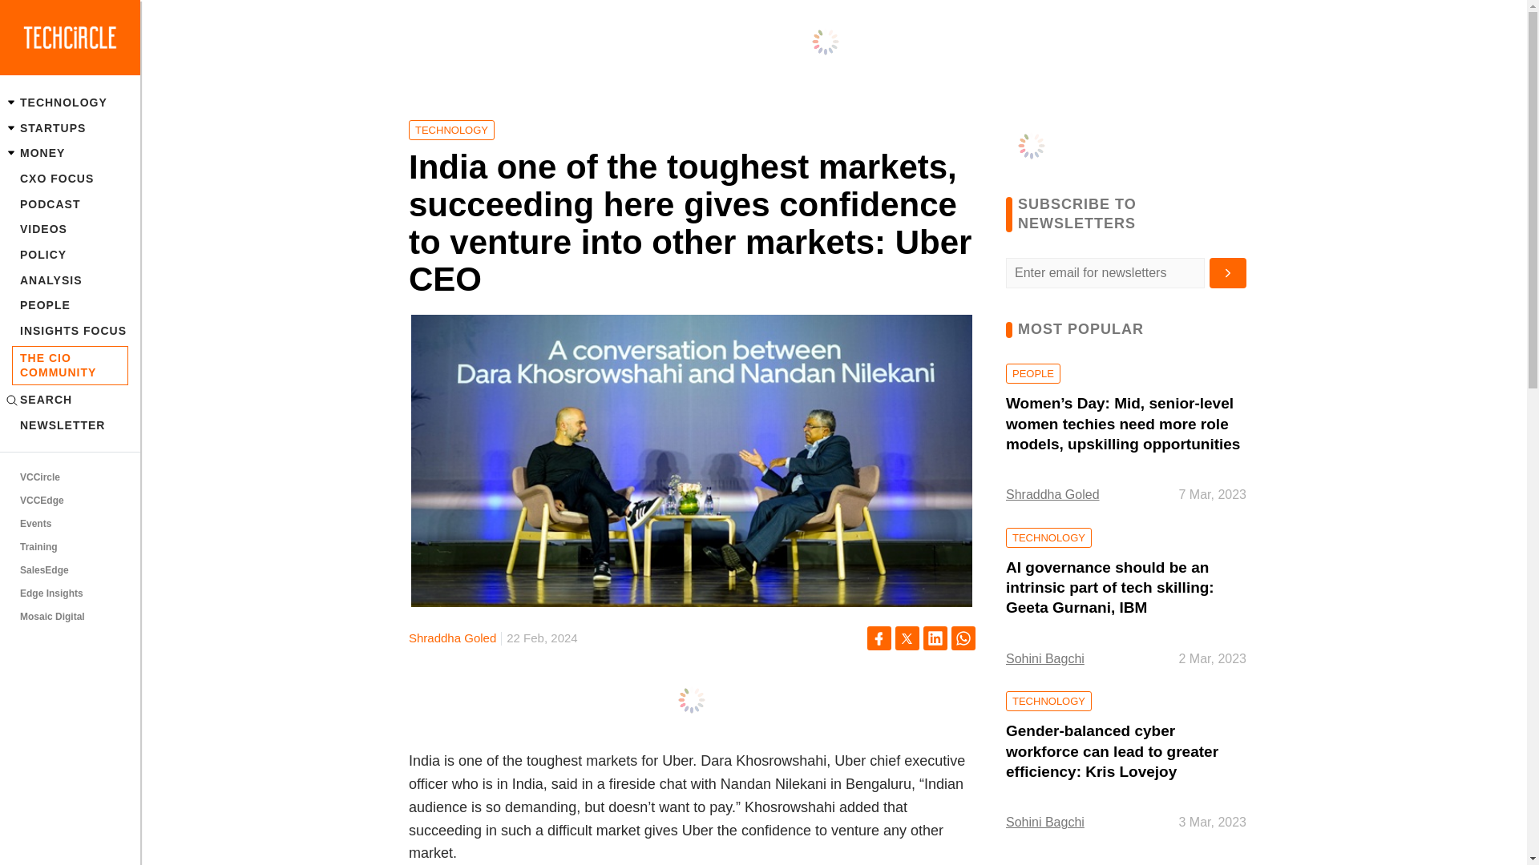 Image resolution: width=1539 pixels, height=865 pixels. Describe the element at coordinates (70, 128) in the screenshot. I see `STARTUPS` at that location.